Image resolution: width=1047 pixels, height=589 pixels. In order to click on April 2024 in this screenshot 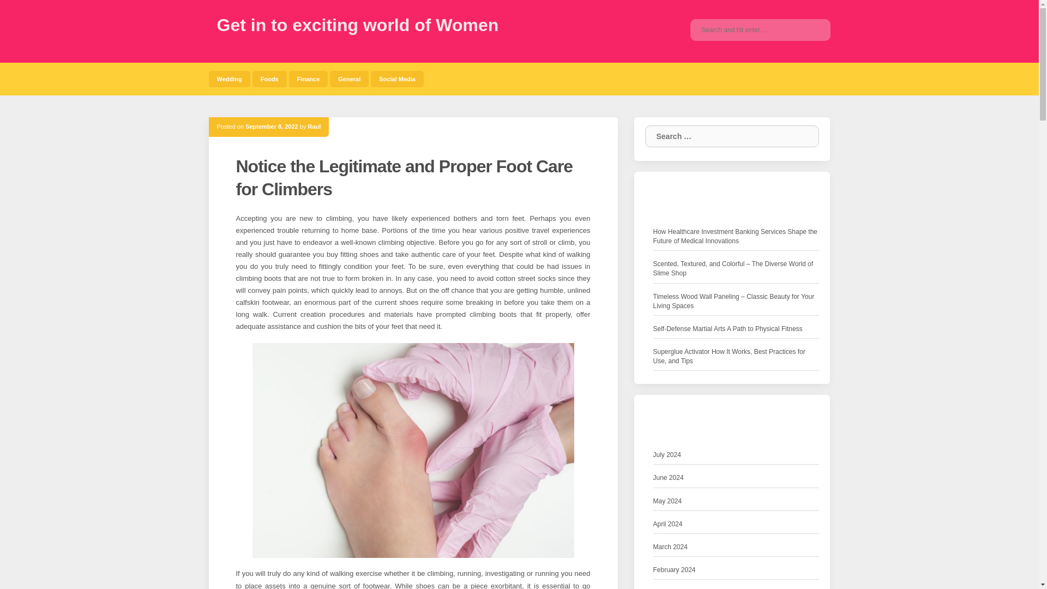, I will do `click(667, 525)`.